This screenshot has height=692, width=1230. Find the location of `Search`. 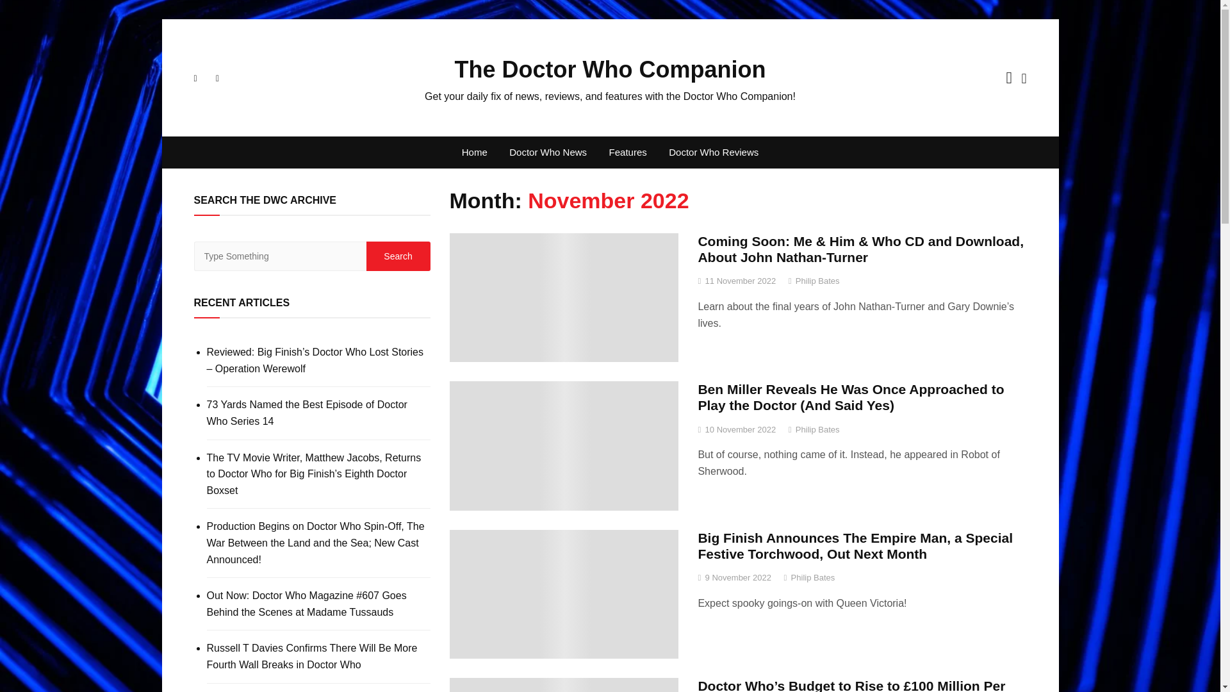

Search is located at coordinates (398, 256).